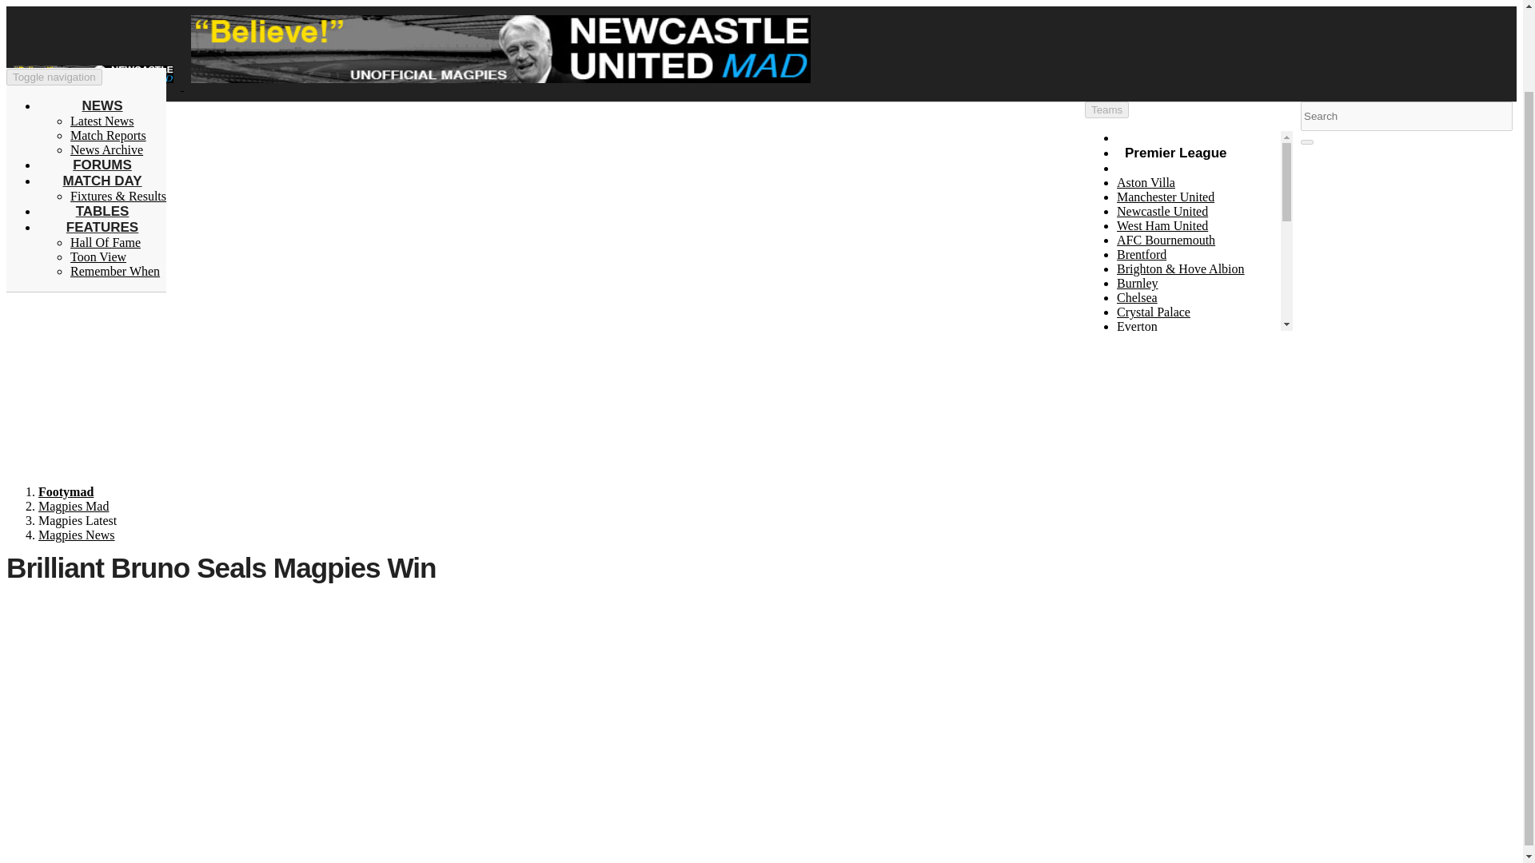 This screenshot has height=863, width=1535. What do you see at coordinates (1159, 398) in the screenshot?
I see `Sheffield United` at bounding box center [1159, 398].